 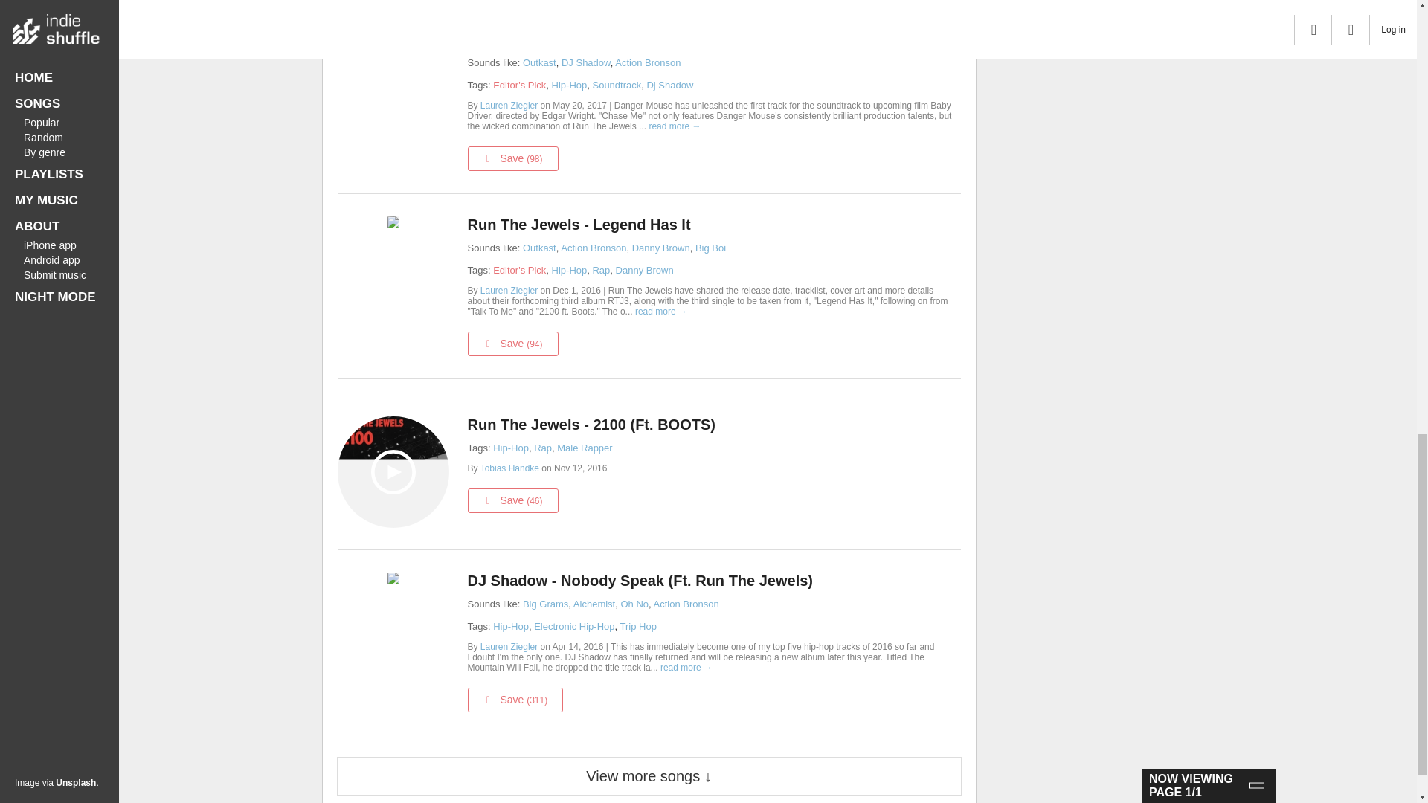 What do you see at coordinates (601, 271) in the screenshot?
I see `Rap` at bounding box center [601, 271].